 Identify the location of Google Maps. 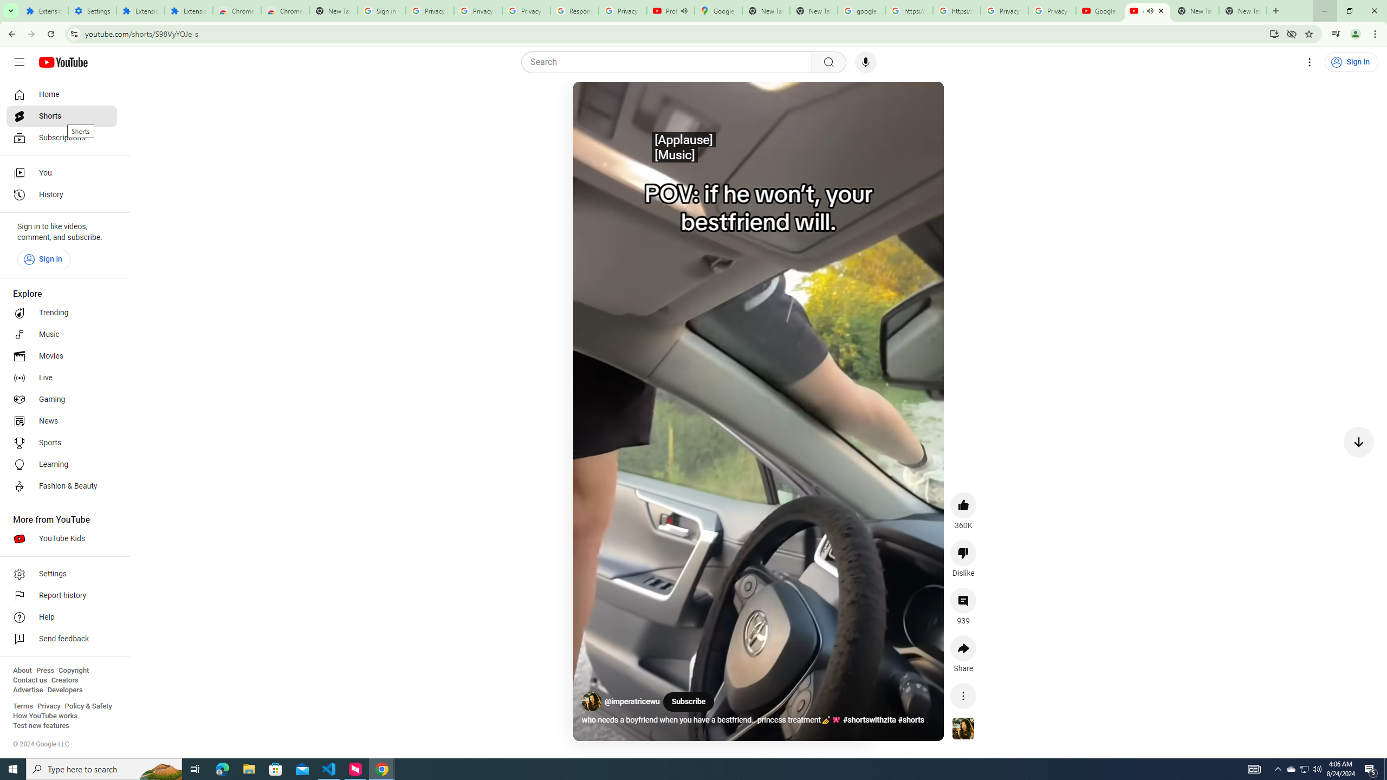
(718, 11).